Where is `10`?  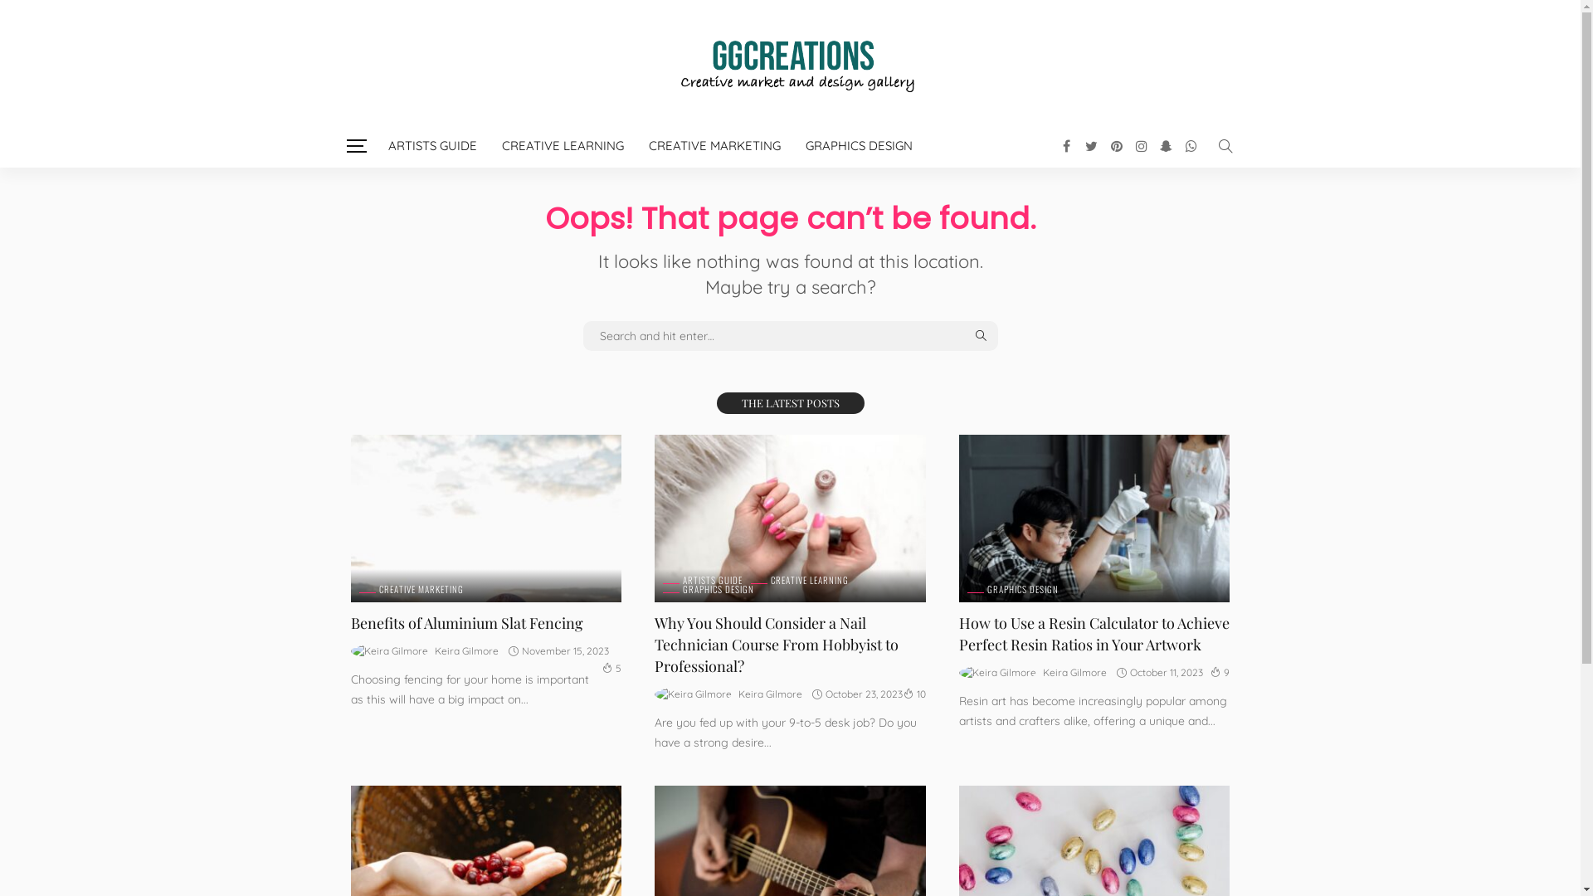 10 is located at coordinates (914, 694).